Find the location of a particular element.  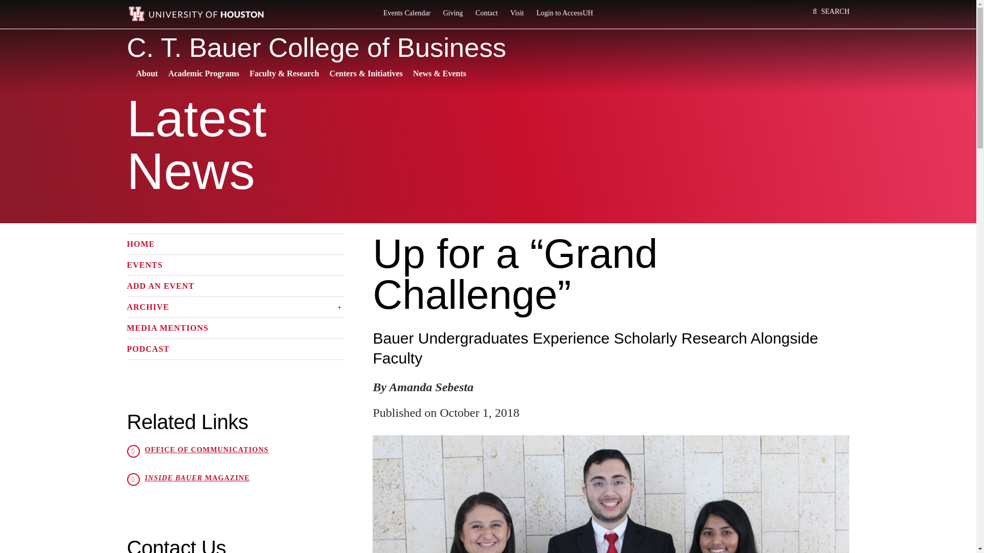

Contact is located at coordinates (486, 13).